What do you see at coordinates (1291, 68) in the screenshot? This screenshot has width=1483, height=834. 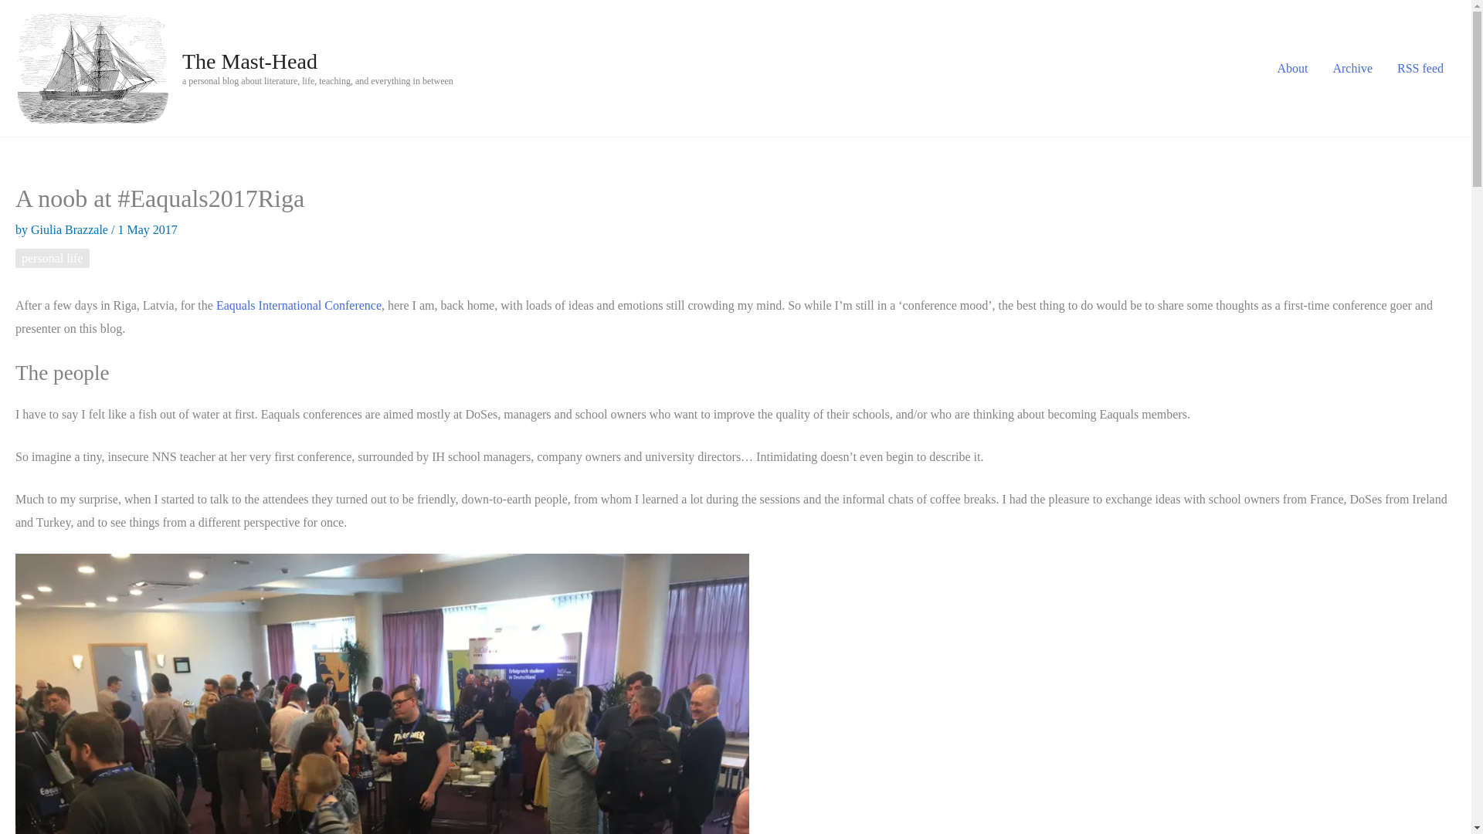 I see `About` at bounding box center [1291, 68].